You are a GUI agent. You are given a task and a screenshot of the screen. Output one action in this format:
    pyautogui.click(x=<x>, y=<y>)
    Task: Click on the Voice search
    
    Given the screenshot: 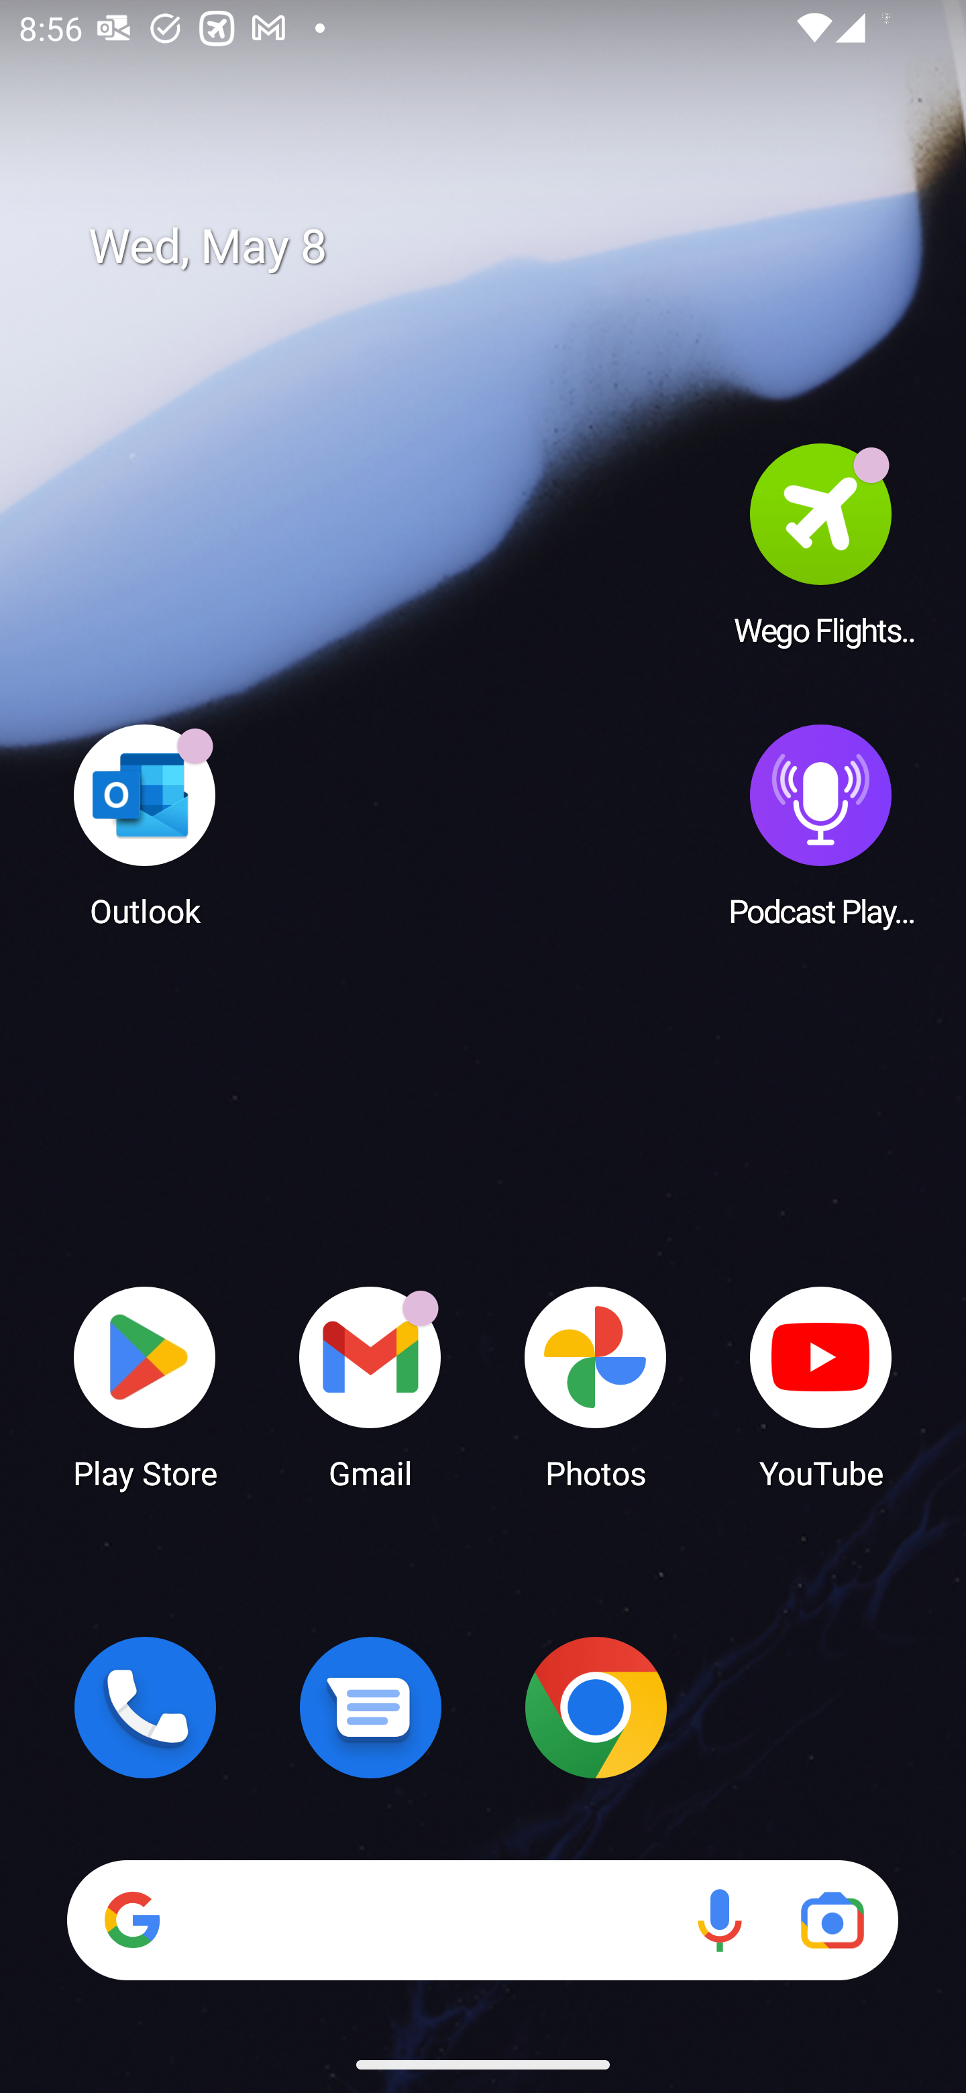 What is the action you would take?
    pyautogui.click(x=719, y=1920)
    